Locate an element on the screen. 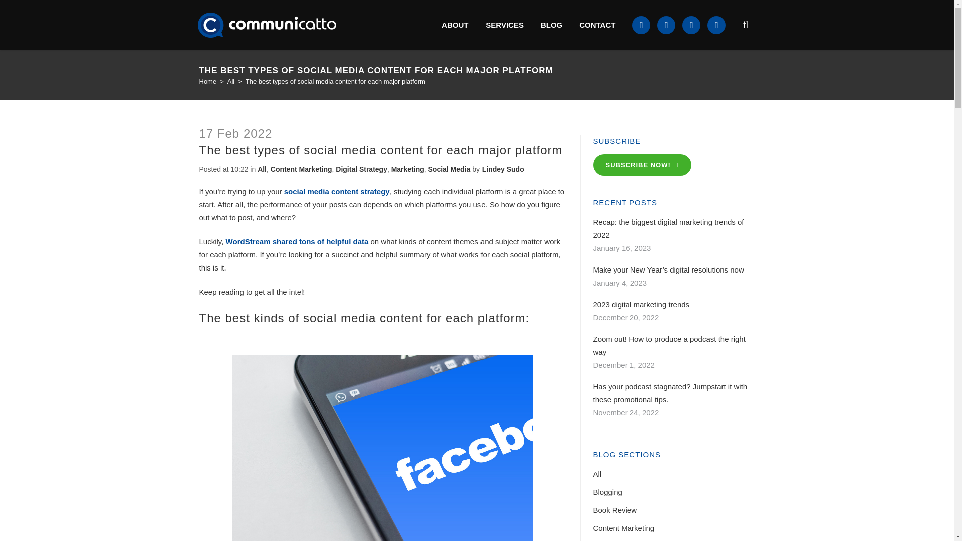  INSTAGRAM is located at coordinates (716, 25).